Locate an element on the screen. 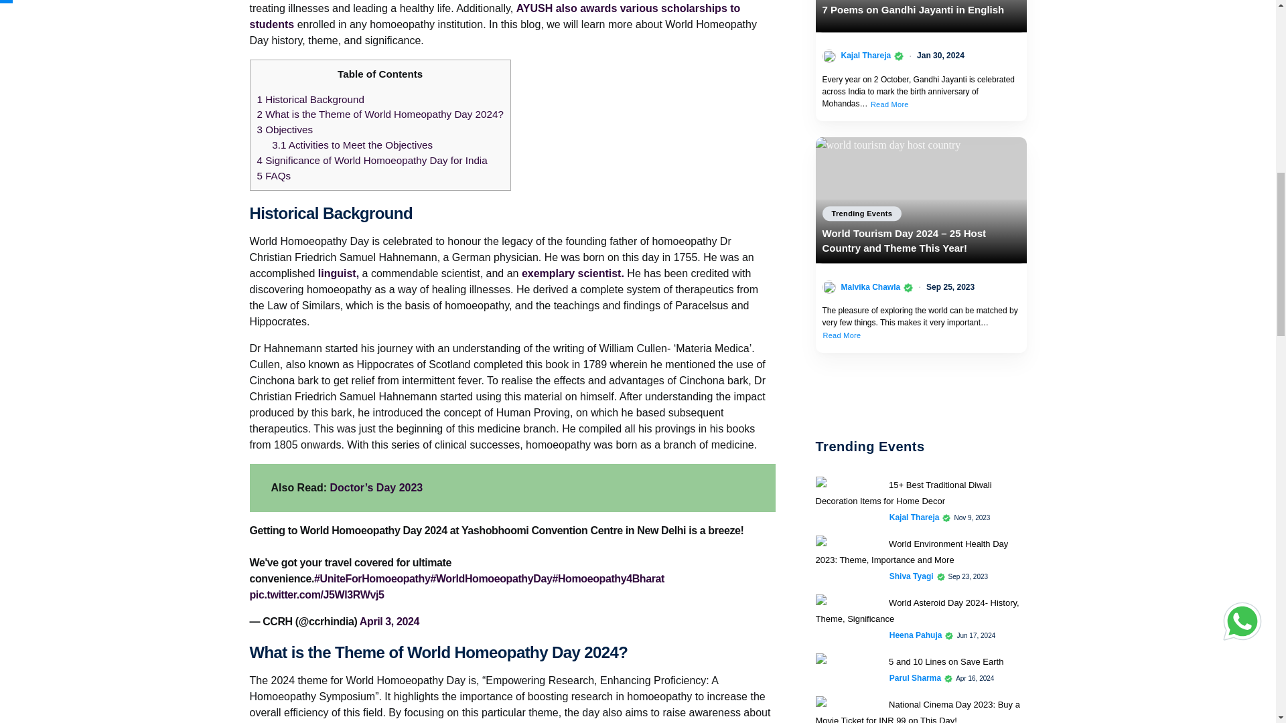 This screenshot has width=1286, height=723. View all posts by Parul Sharma is located at coordinates (915, 677).